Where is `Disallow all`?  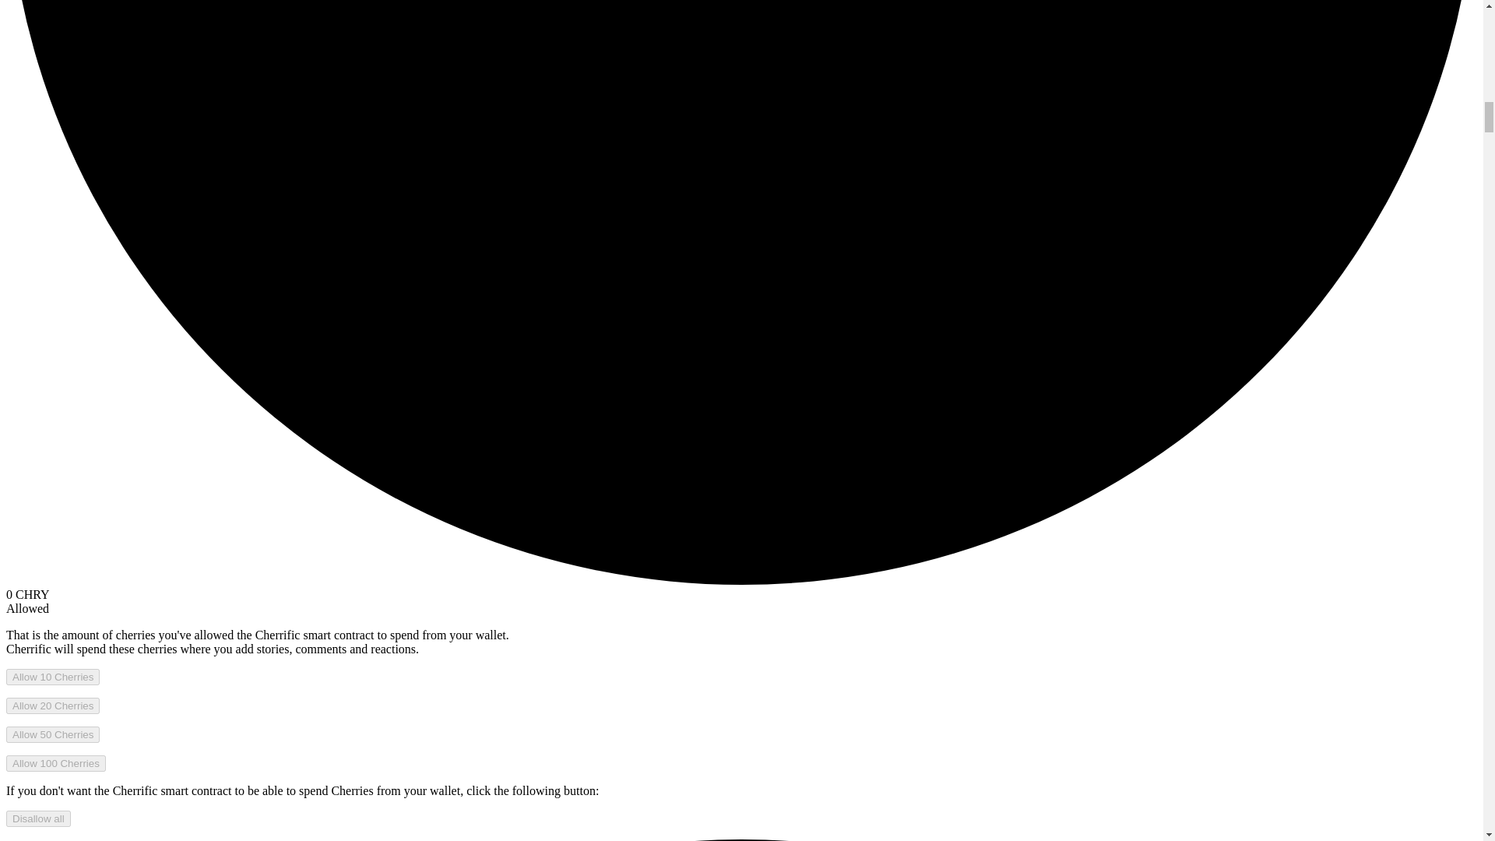 Disallow all is located at coordinates (37, 818).